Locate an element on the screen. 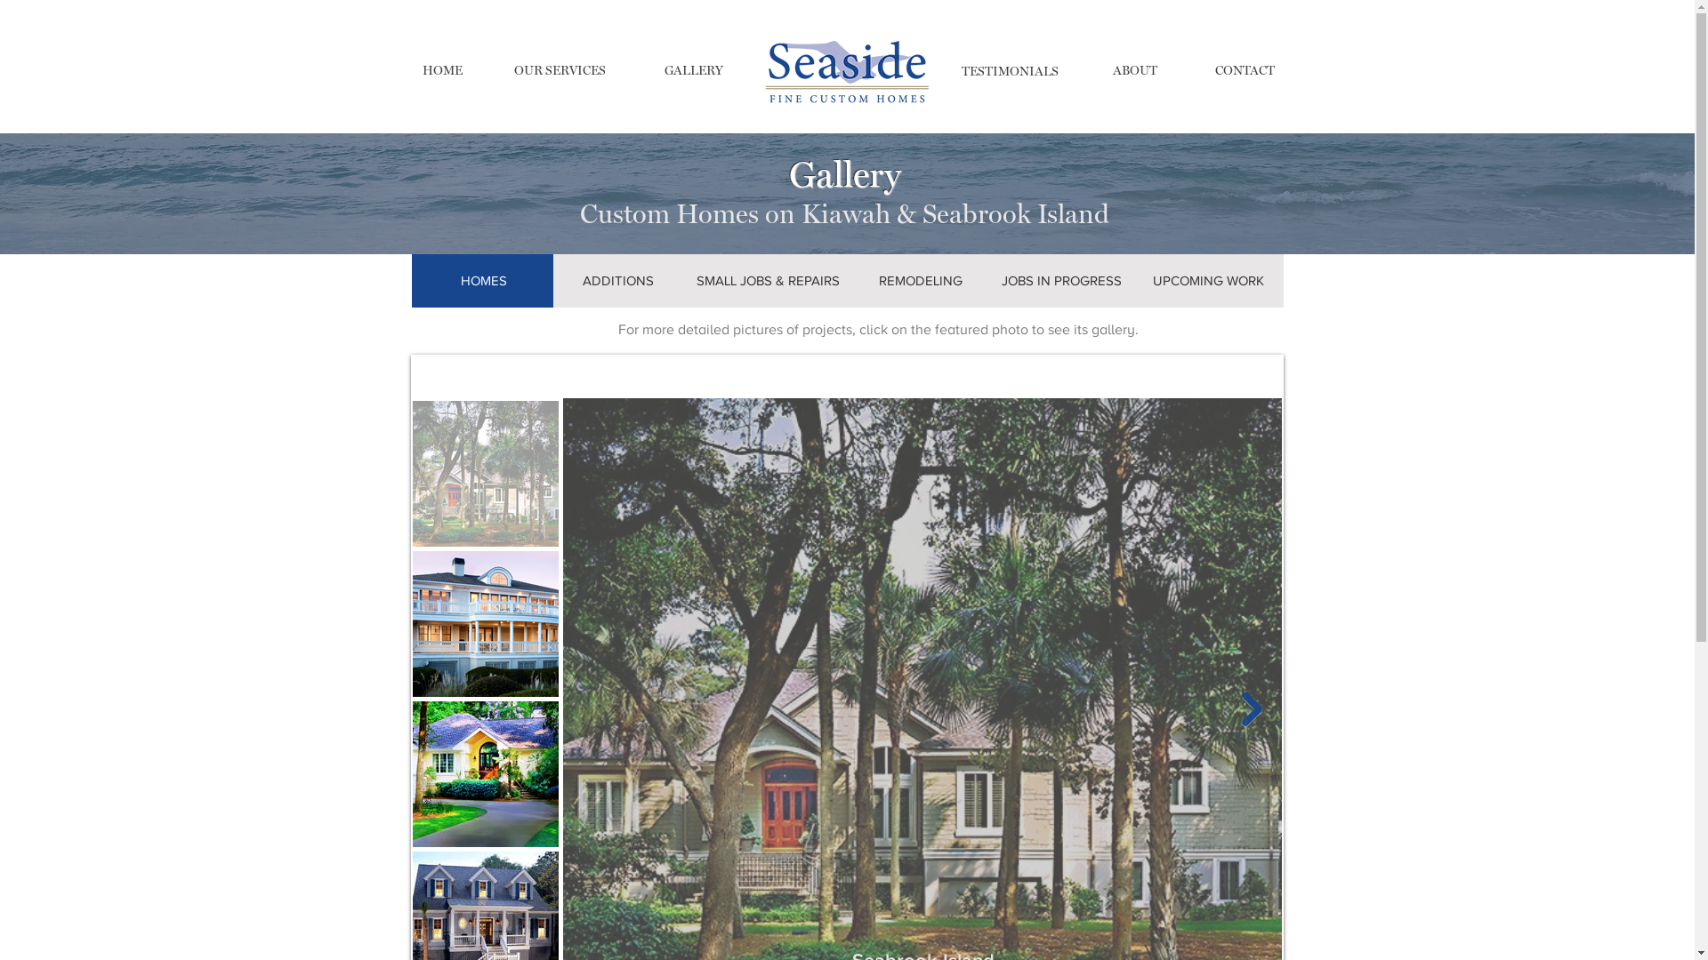 This screenshot has width=1708, height=960. GALLERY is located at coordinates (693, 71).